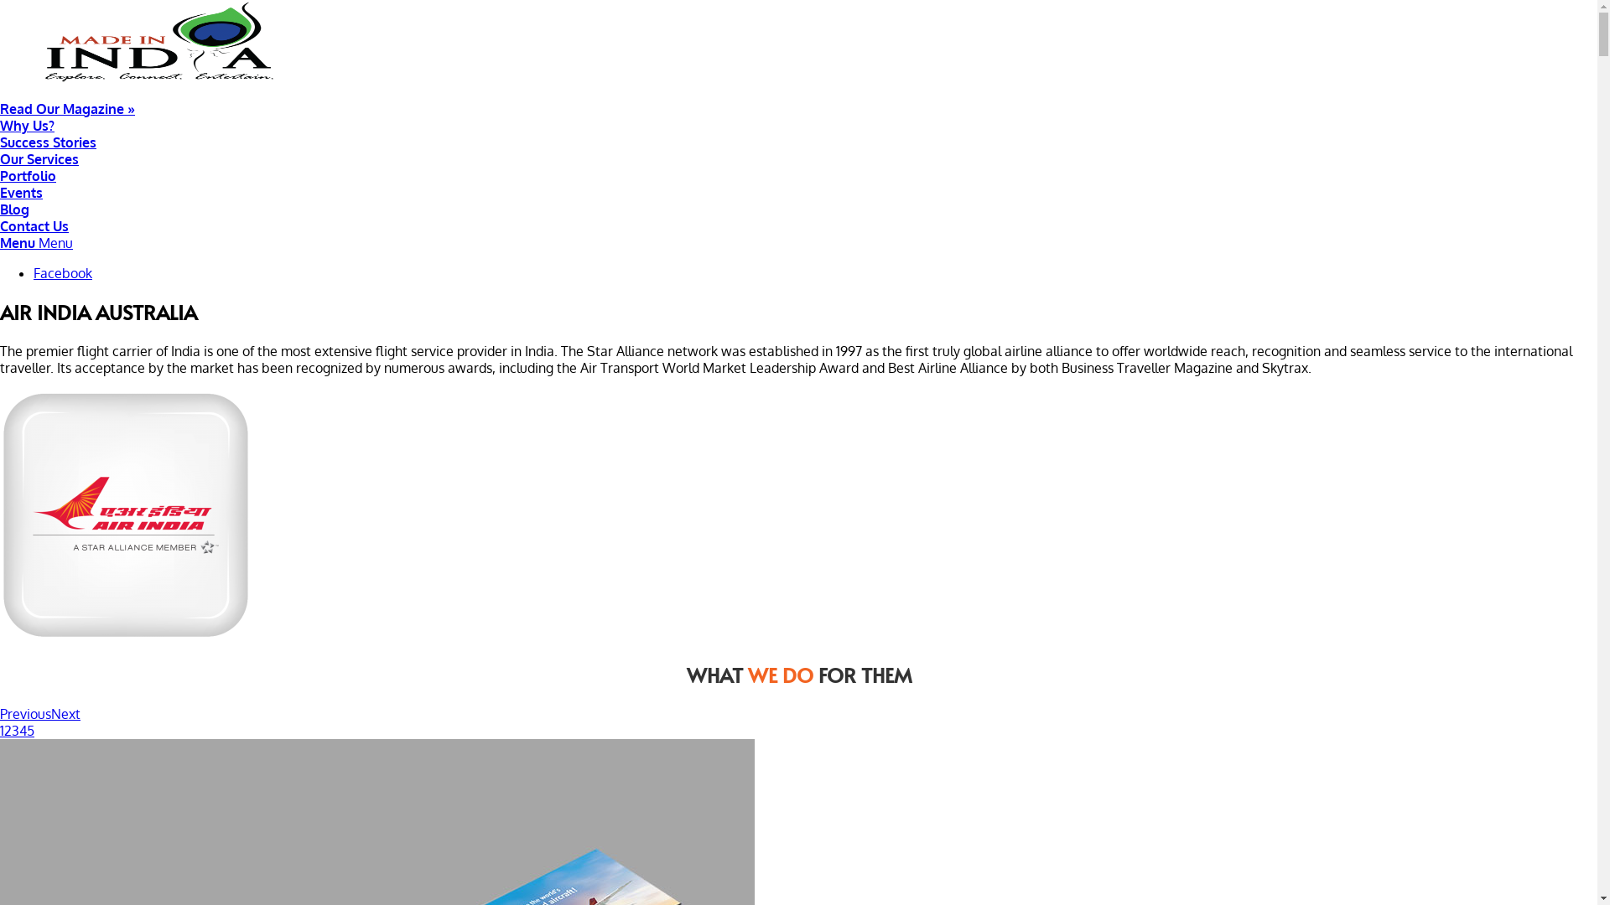  Describe the element at coordinates (25, 714) in the screenshot. I see `Previous` at that location.